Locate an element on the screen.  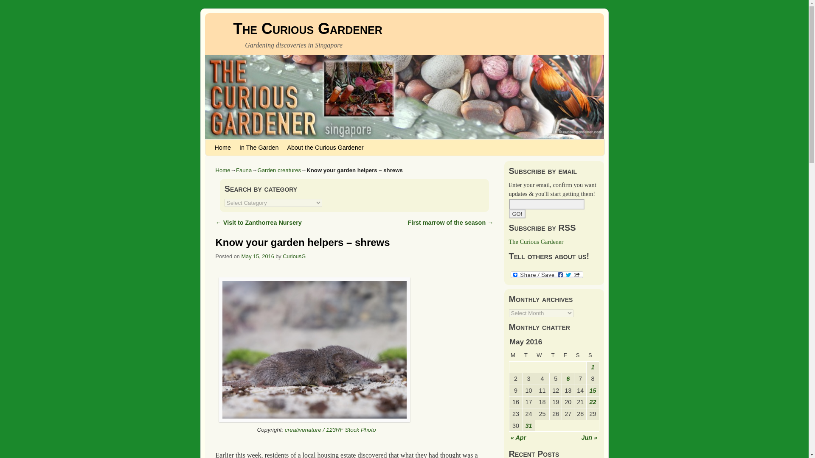
Home is located at coordinates (222, 148).